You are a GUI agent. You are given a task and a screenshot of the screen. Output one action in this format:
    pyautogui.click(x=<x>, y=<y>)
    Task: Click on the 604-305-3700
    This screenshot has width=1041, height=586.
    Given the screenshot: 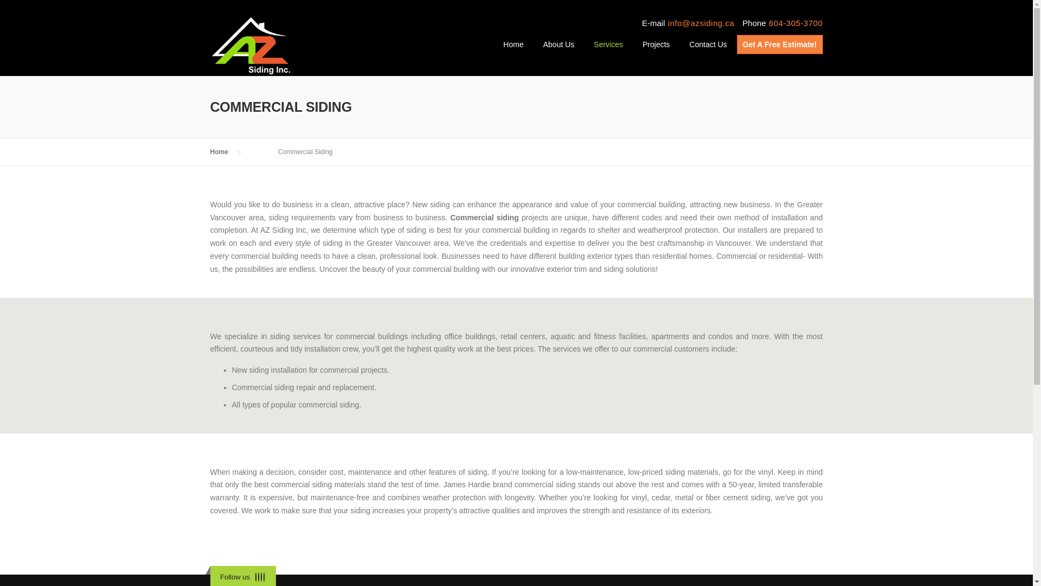 What is the action you would take?
    pyautogui.click(x=796, y=23)
    